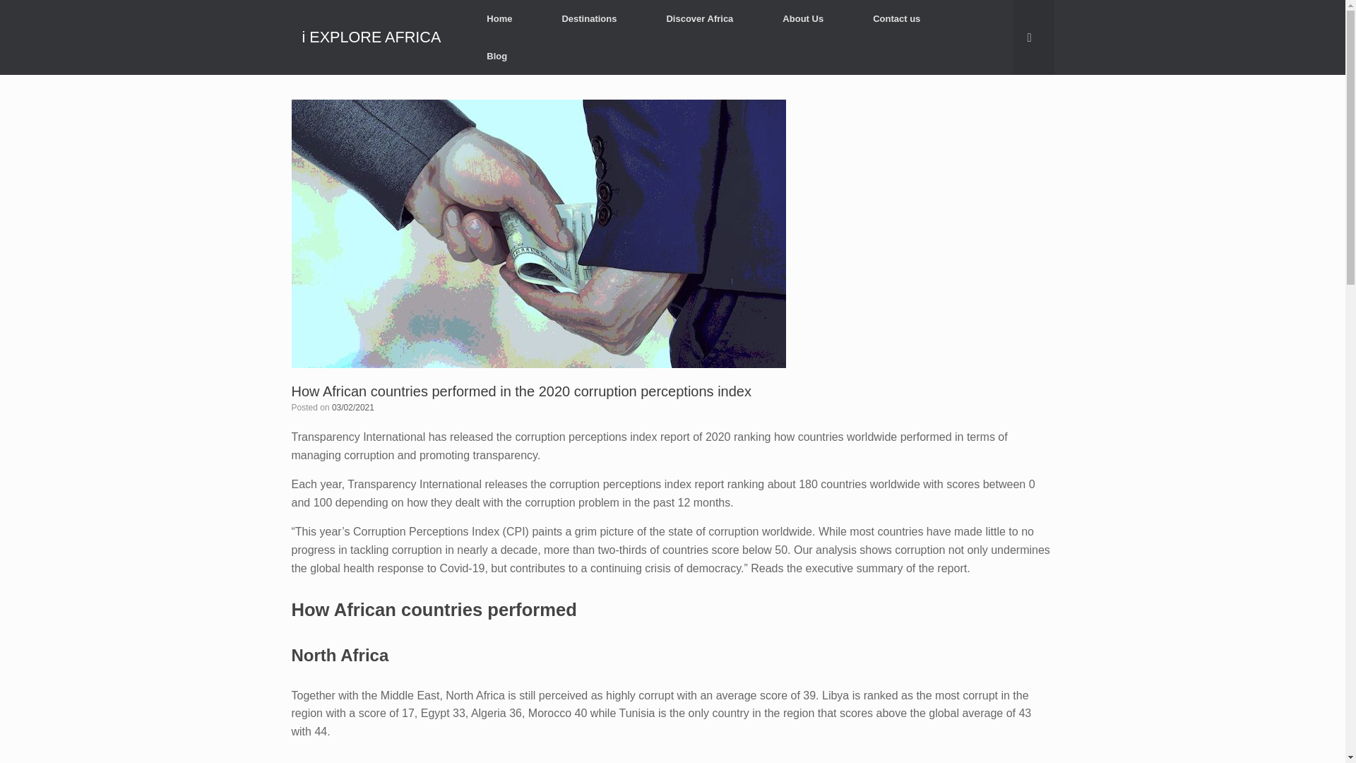  I want to click on i EXPLORE AFRICA, so click(371, 37).